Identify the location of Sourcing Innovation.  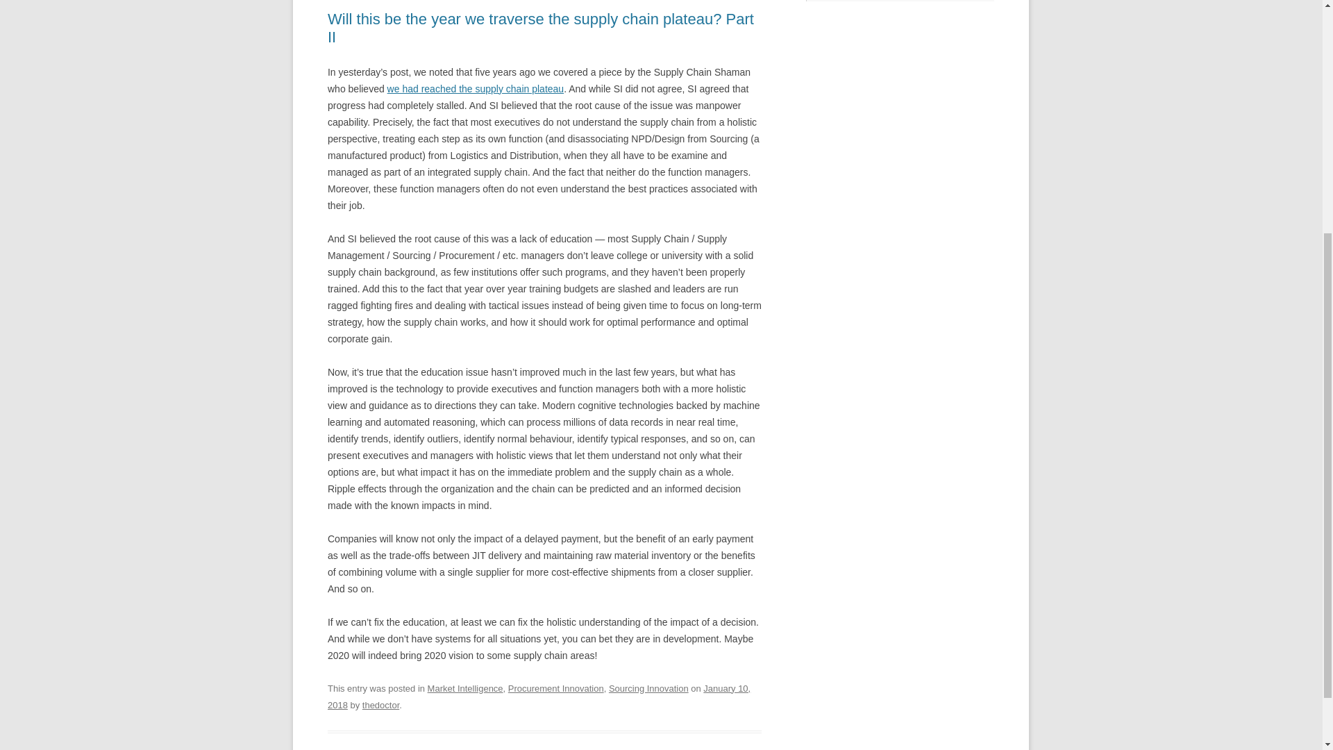
(648, 688).